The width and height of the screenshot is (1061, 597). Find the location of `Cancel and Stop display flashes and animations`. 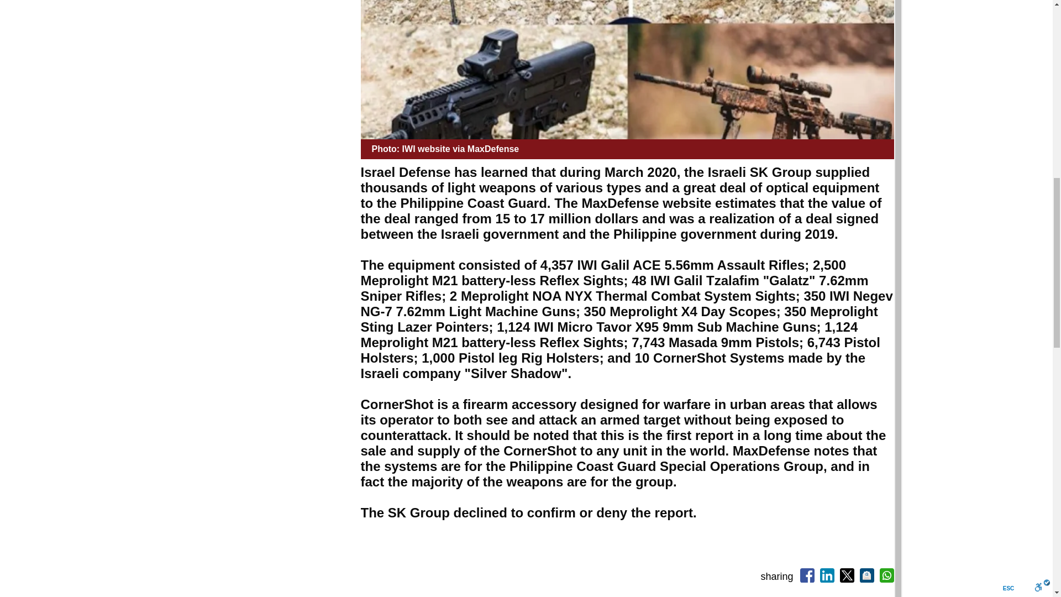

Cancel and Stop display flashes and animations is located at coordinates (97, 24).